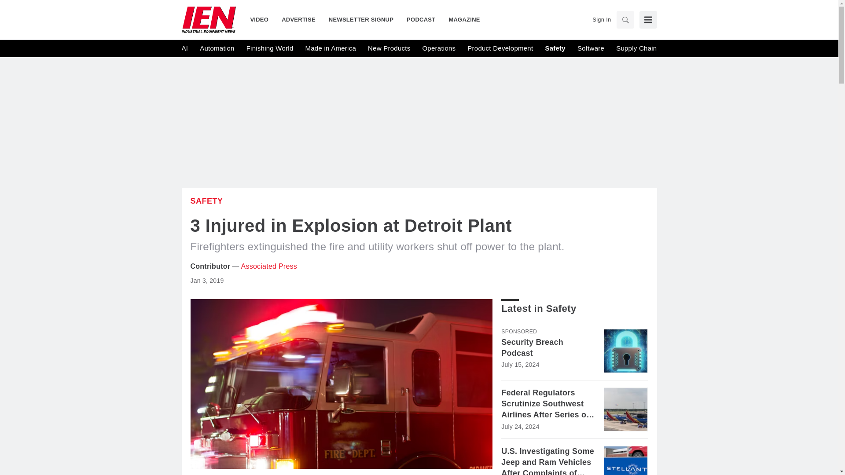  Describe the element at coordinates (270, 48) in the screenshot. I see `Finishing World` at that location.